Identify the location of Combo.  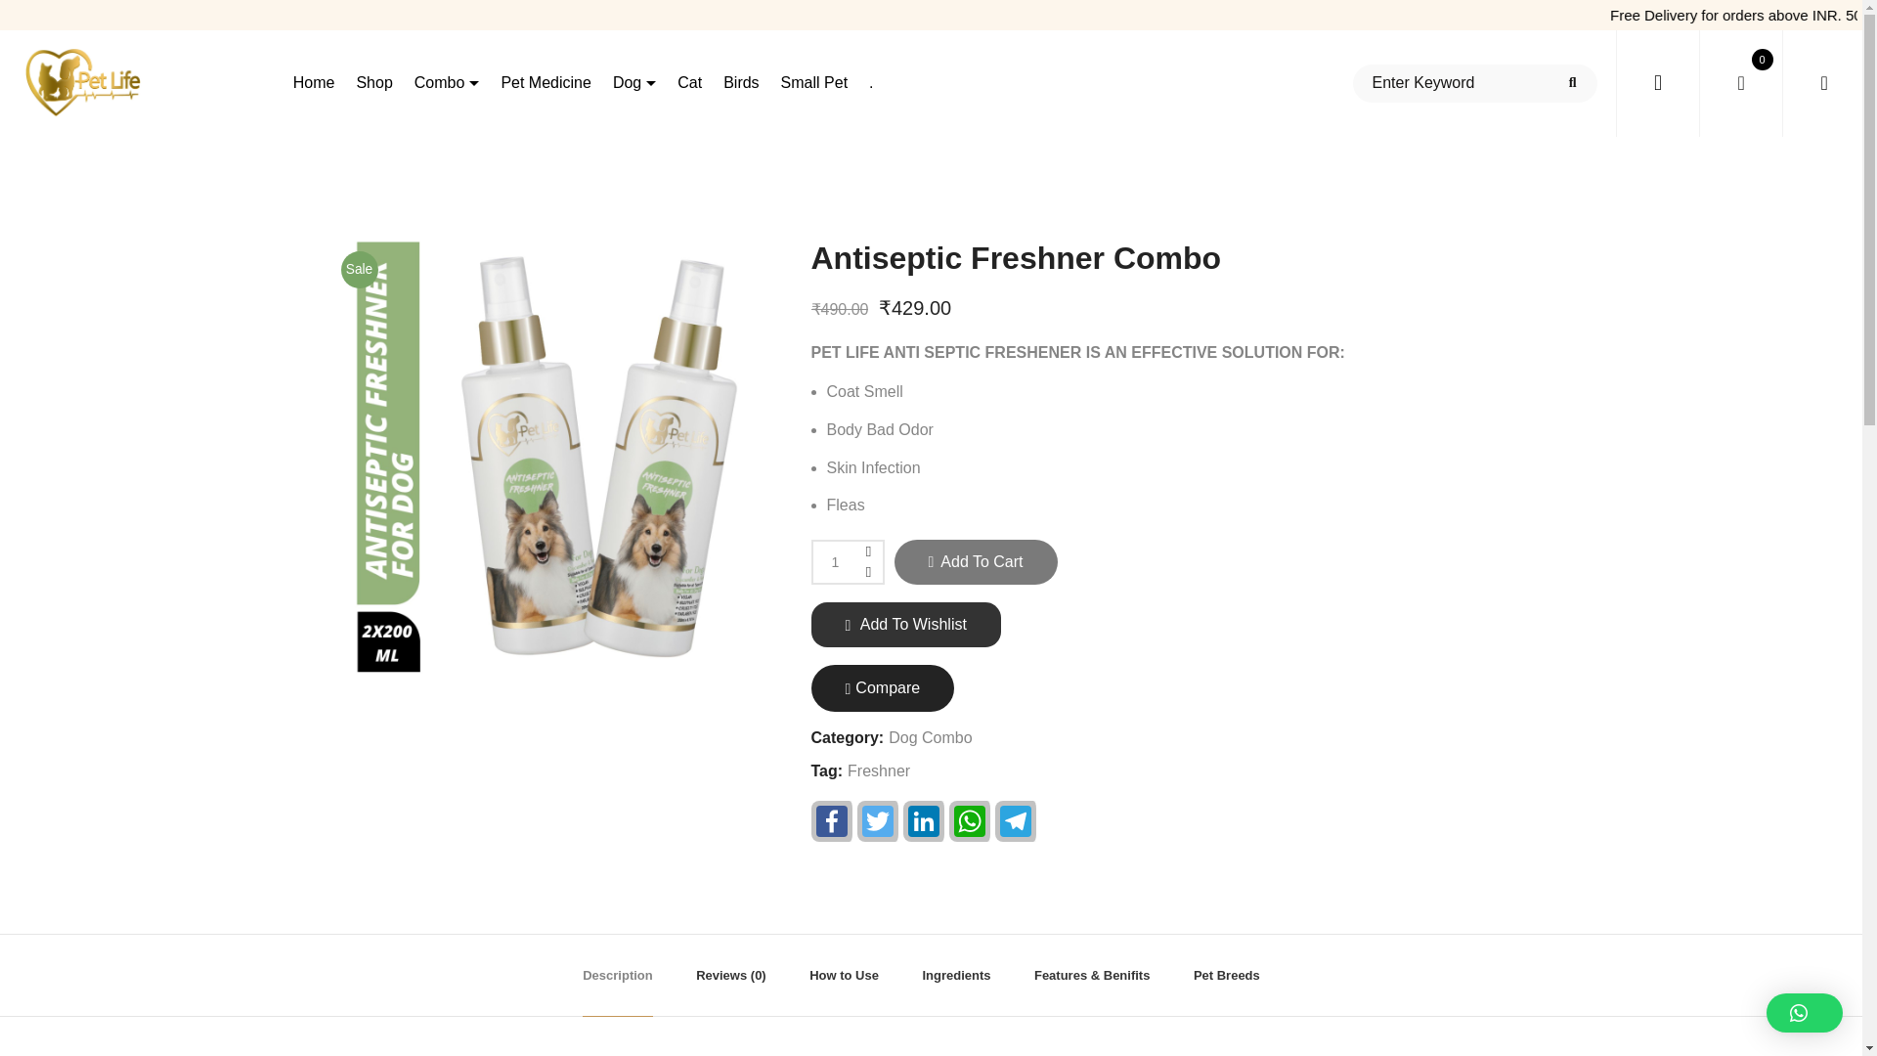
(448, 84).